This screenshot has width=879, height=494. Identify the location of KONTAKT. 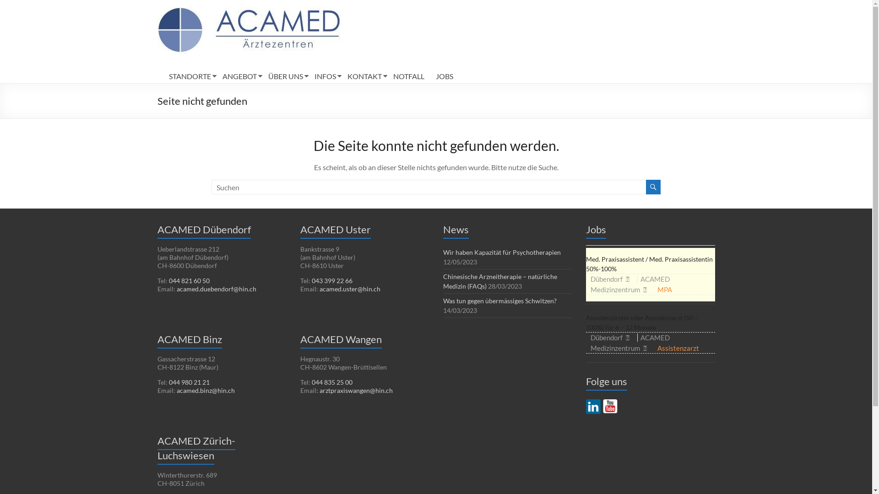
(364, 76).